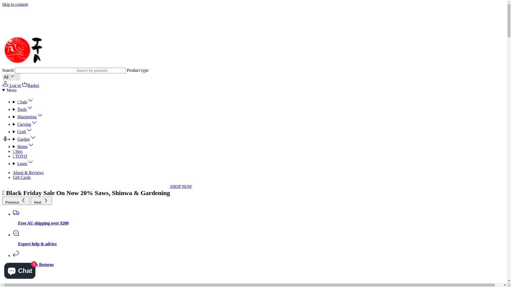  What do you see at coordinates (27, 124) in the screenshot?
I see `Carving` at bounding box center [27, 124].